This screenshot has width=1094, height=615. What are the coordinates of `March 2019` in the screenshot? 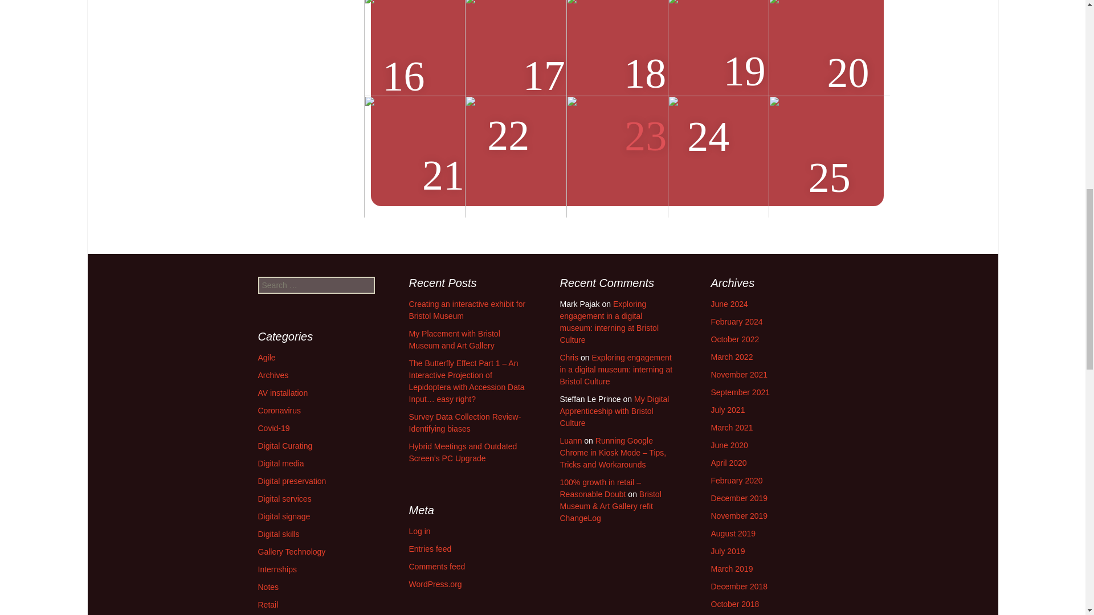 It's located at (732, 568).